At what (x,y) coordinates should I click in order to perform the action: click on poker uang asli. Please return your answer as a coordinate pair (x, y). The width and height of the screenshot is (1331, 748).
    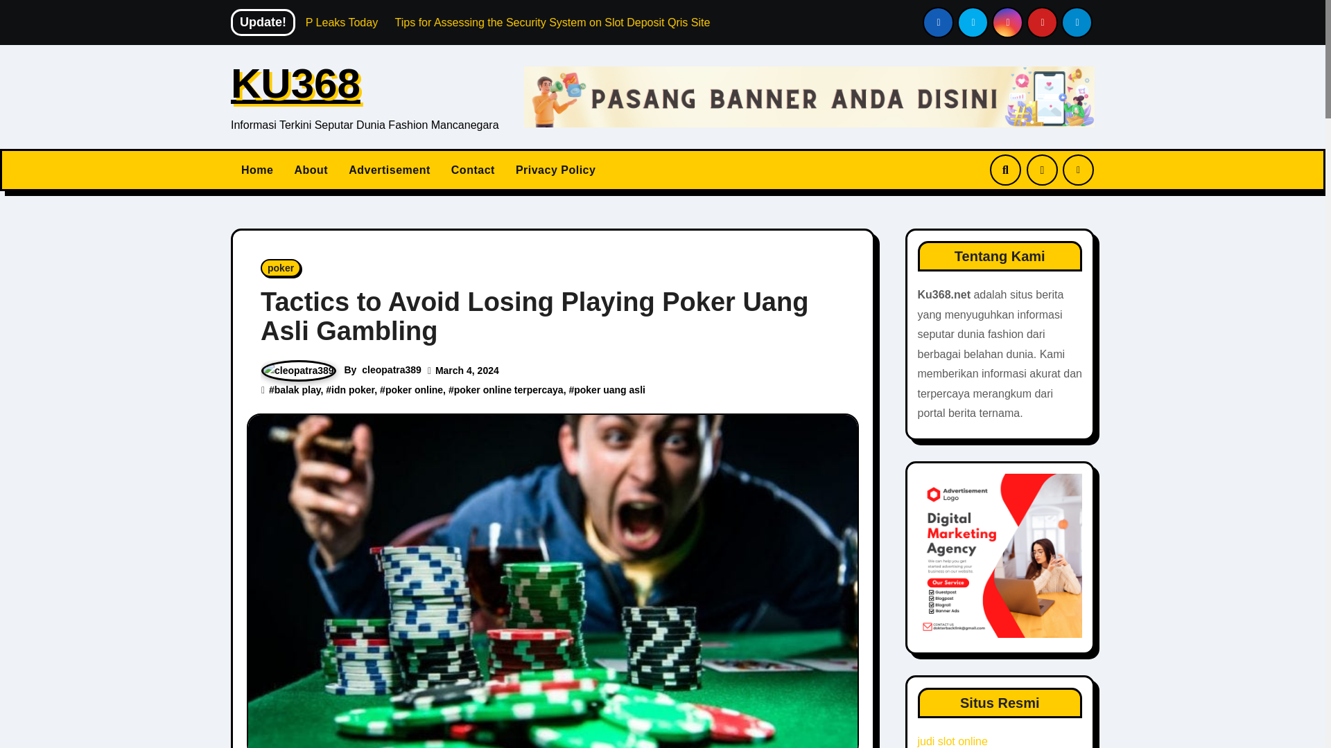
    Looking at the image, I should click on (609, 390).